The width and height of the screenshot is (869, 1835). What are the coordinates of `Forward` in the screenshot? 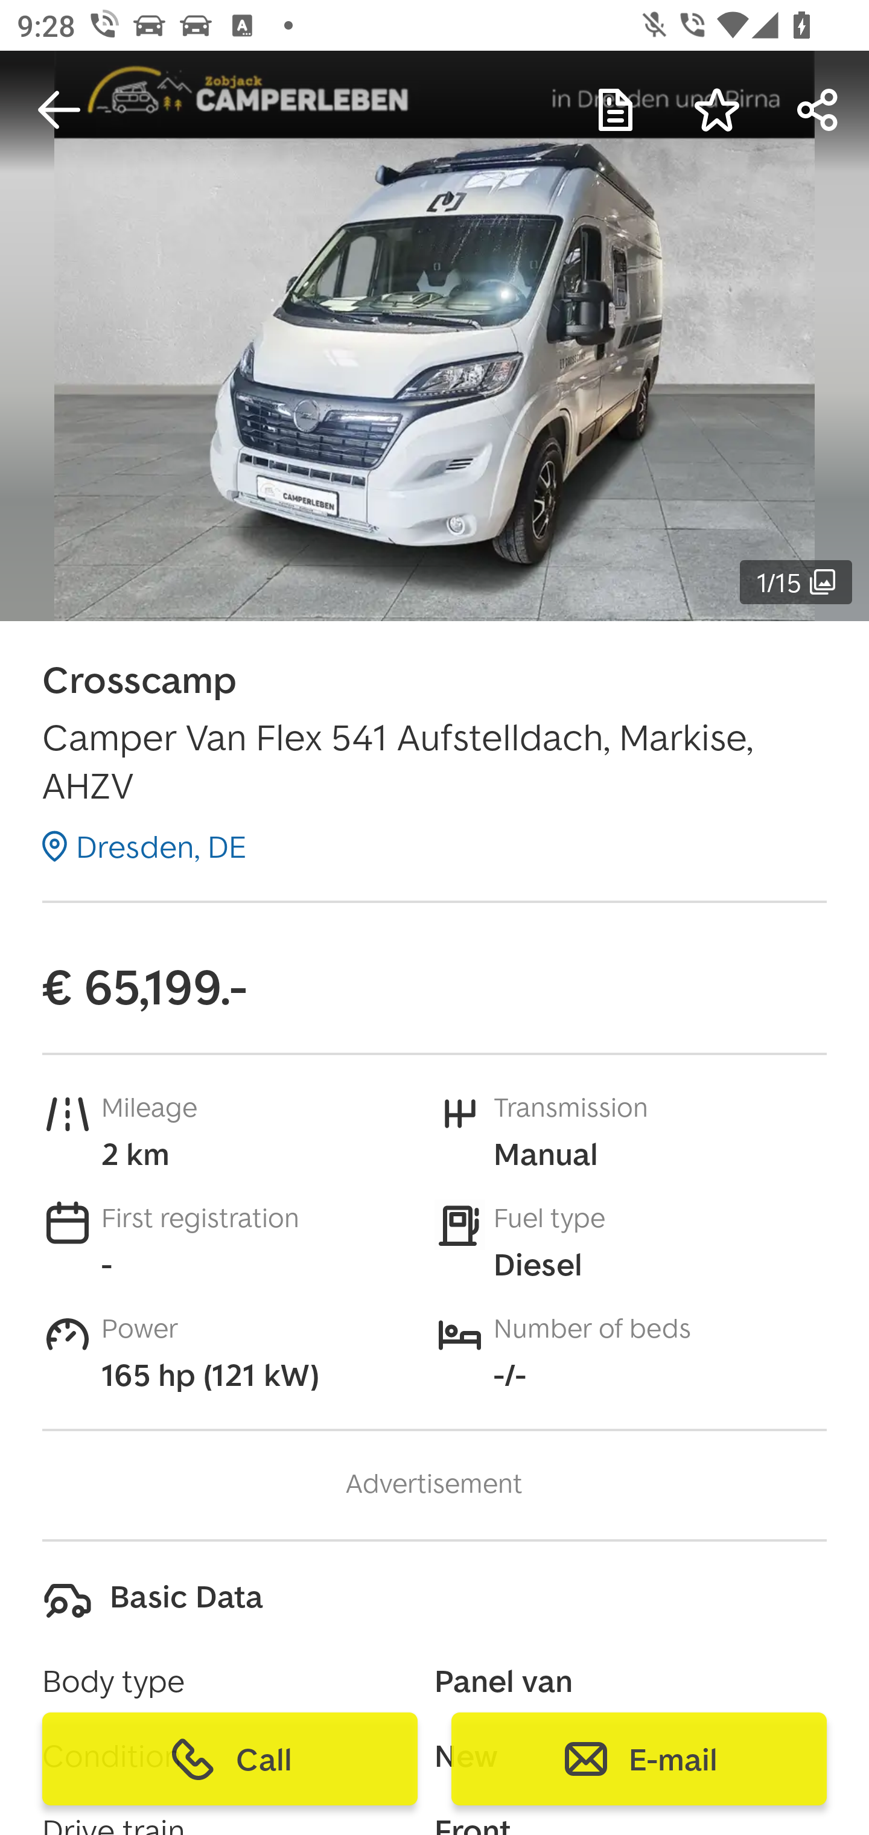 It's located at (818, 110).